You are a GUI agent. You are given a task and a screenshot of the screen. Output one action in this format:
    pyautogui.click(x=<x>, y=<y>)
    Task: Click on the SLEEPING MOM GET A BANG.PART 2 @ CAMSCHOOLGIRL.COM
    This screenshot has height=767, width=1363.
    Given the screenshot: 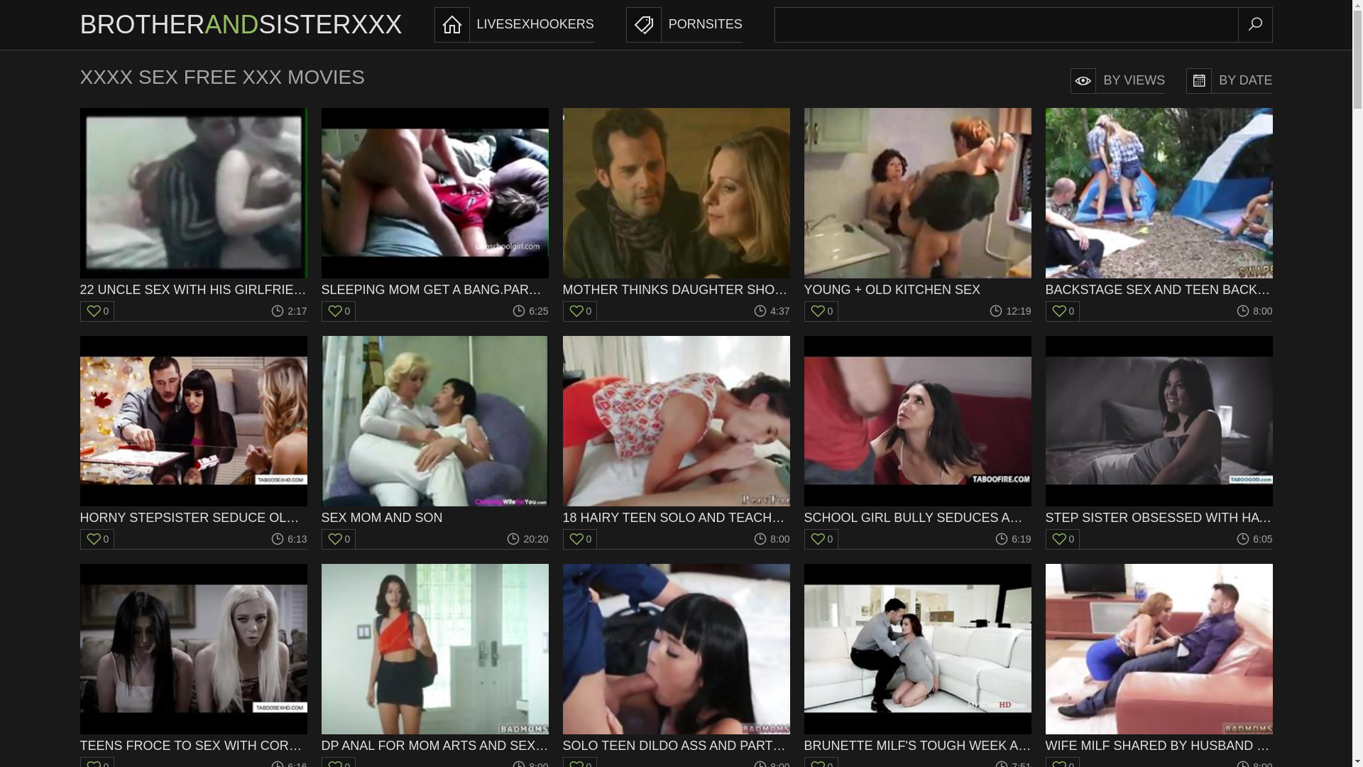 What is the action you would take?
    pyautogui.click(x=434, y=203)
    